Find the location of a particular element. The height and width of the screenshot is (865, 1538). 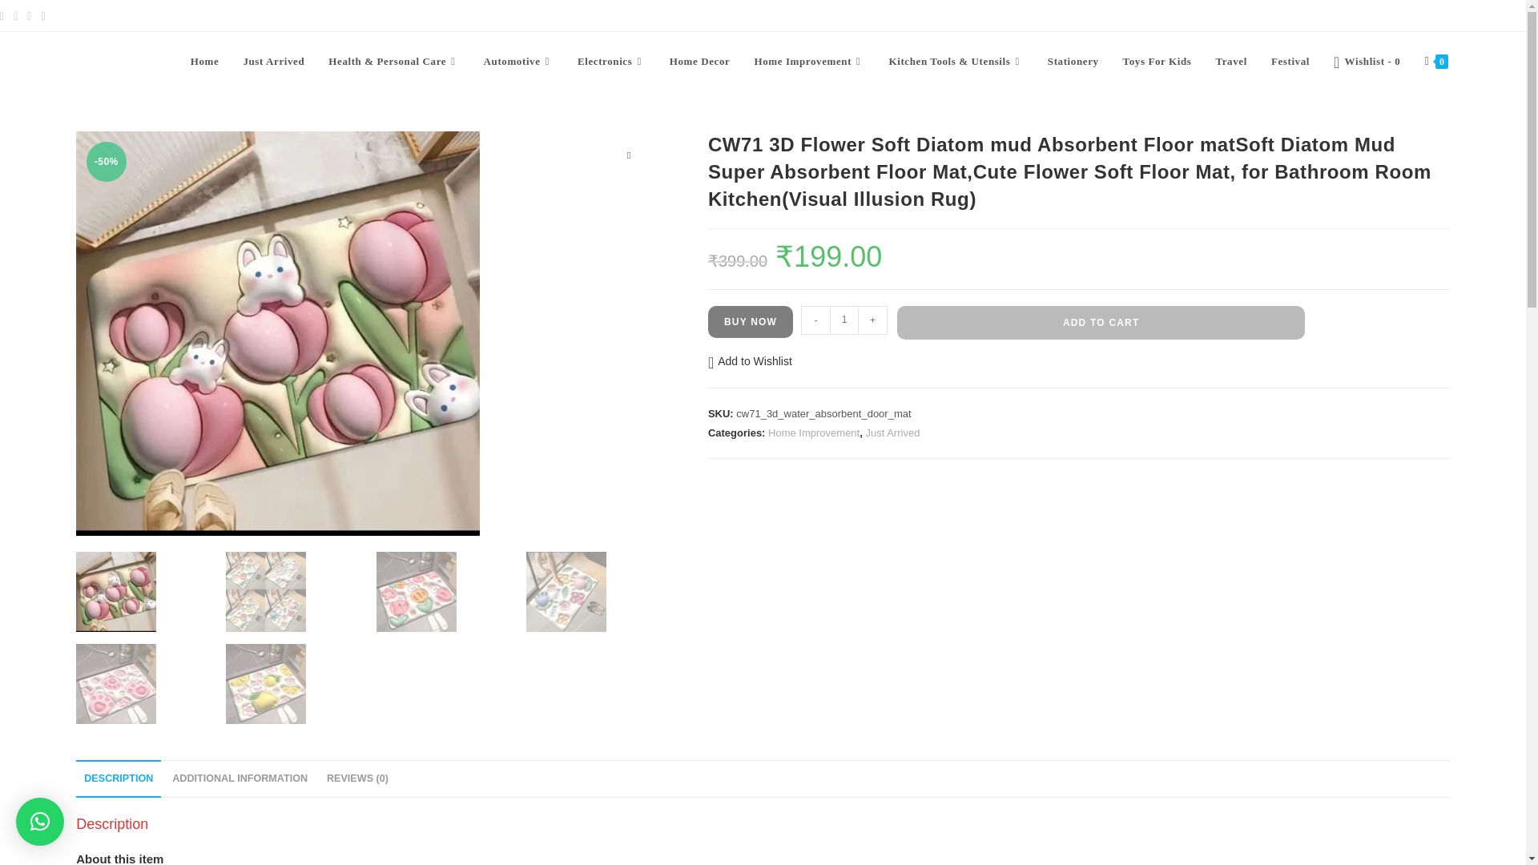

My Account is located at coordinates (1243, 15).